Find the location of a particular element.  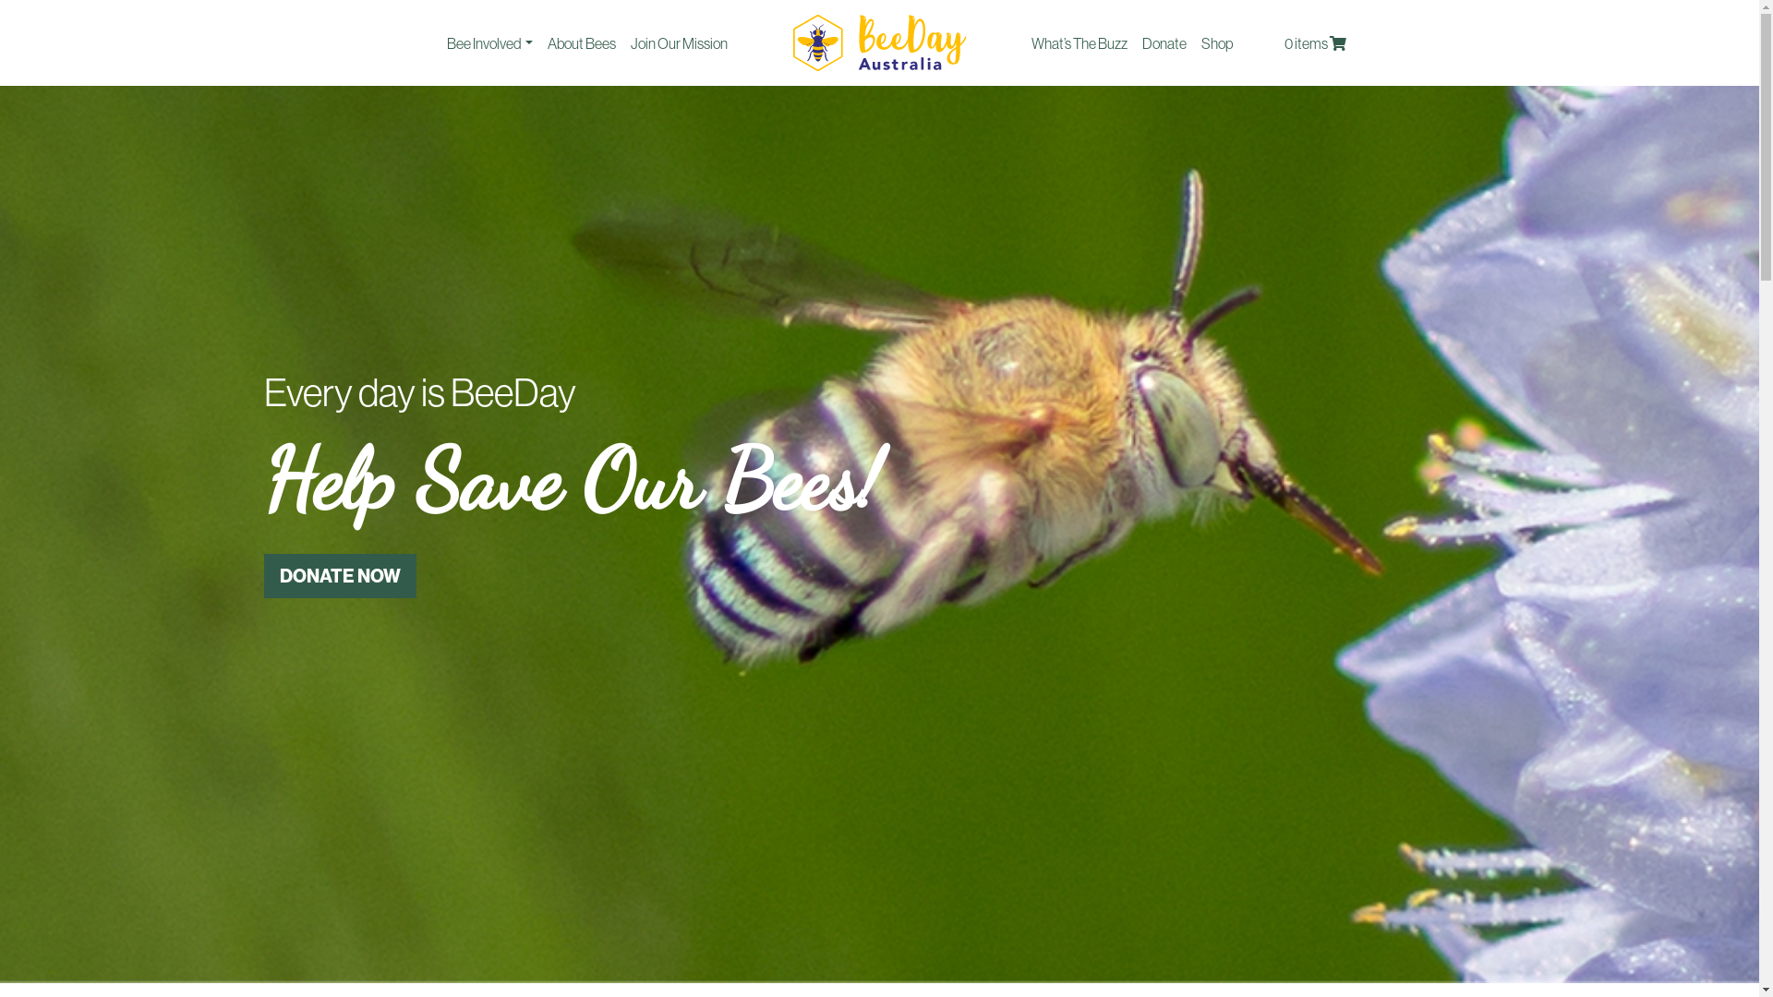

DONATE NOW is located at coordinates (340, 576).